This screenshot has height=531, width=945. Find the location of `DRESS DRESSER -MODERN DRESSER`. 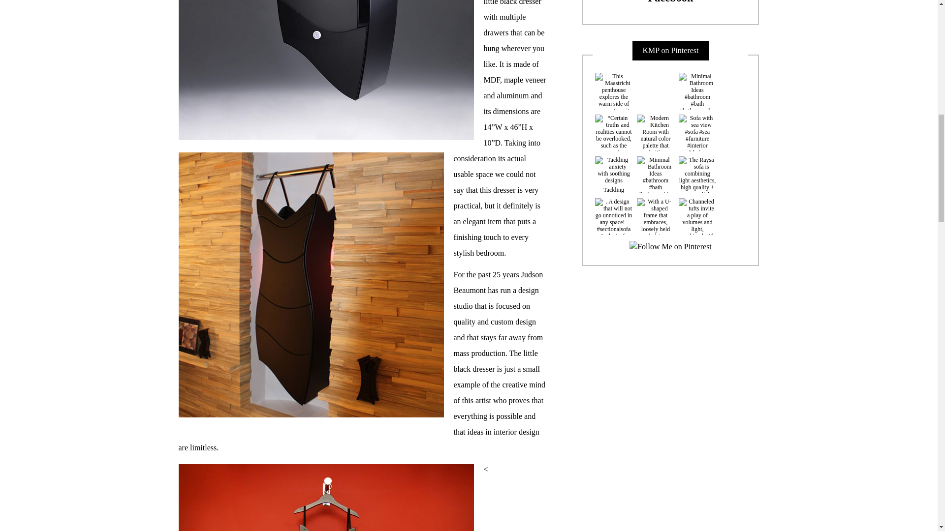

DRESS DRESSER -MODERN DRESSER is located at coordinates (326, 70).